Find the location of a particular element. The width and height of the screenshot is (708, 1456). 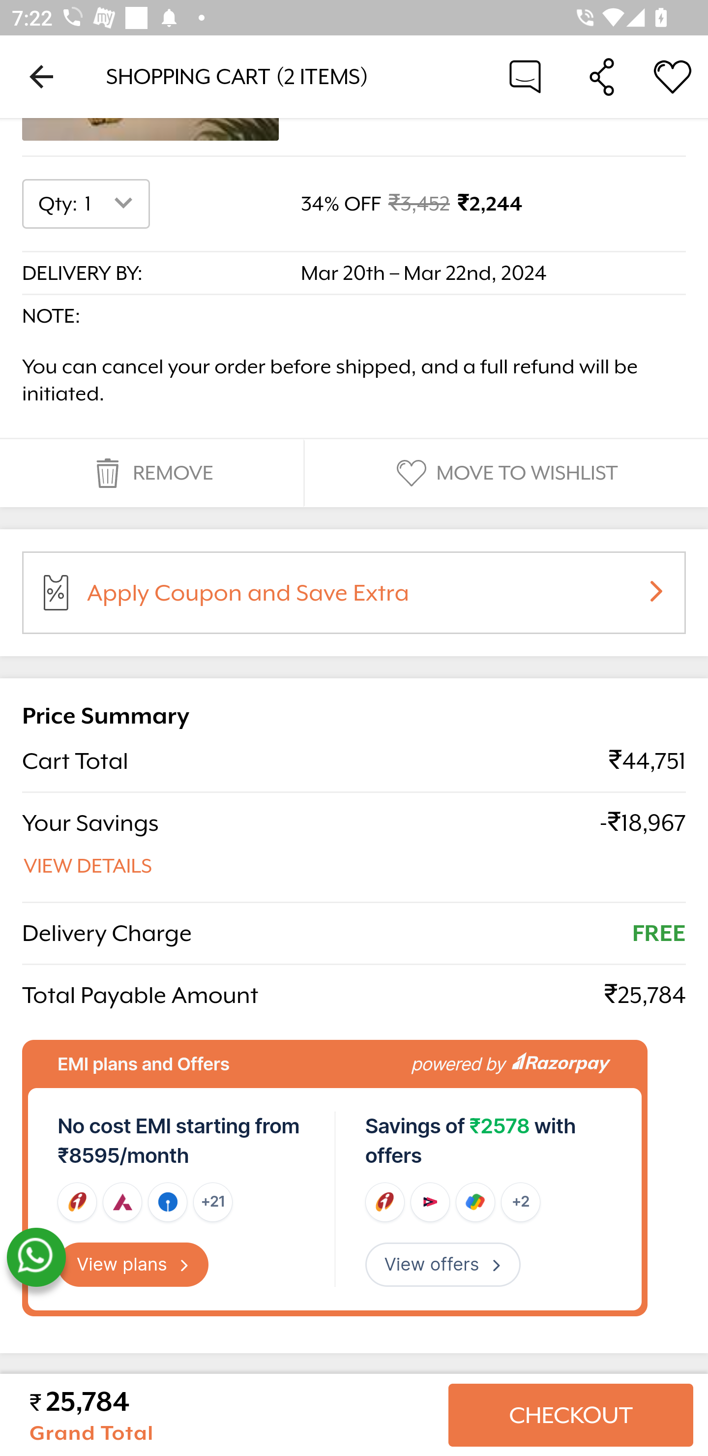

View offers is located at coordinates (442, 1265).